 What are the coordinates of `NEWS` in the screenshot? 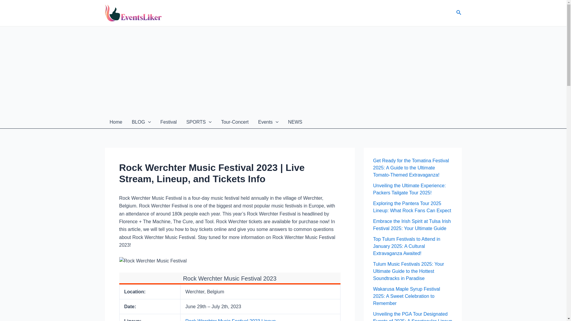 It's located at (295, 122).